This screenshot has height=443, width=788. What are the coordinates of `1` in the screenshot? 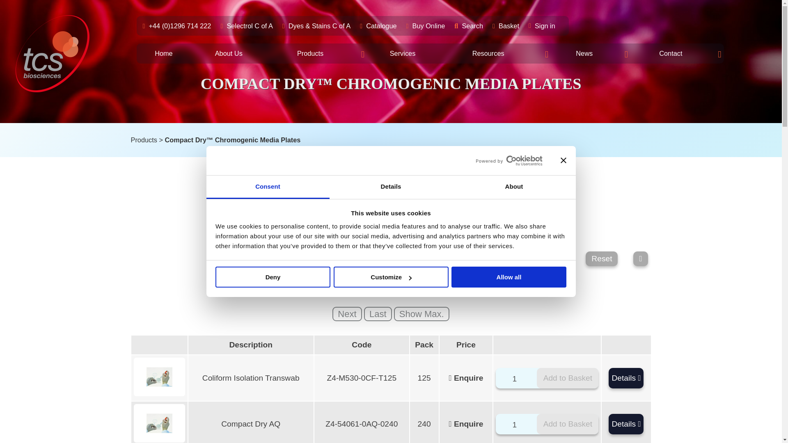 It's located at (518, 379).